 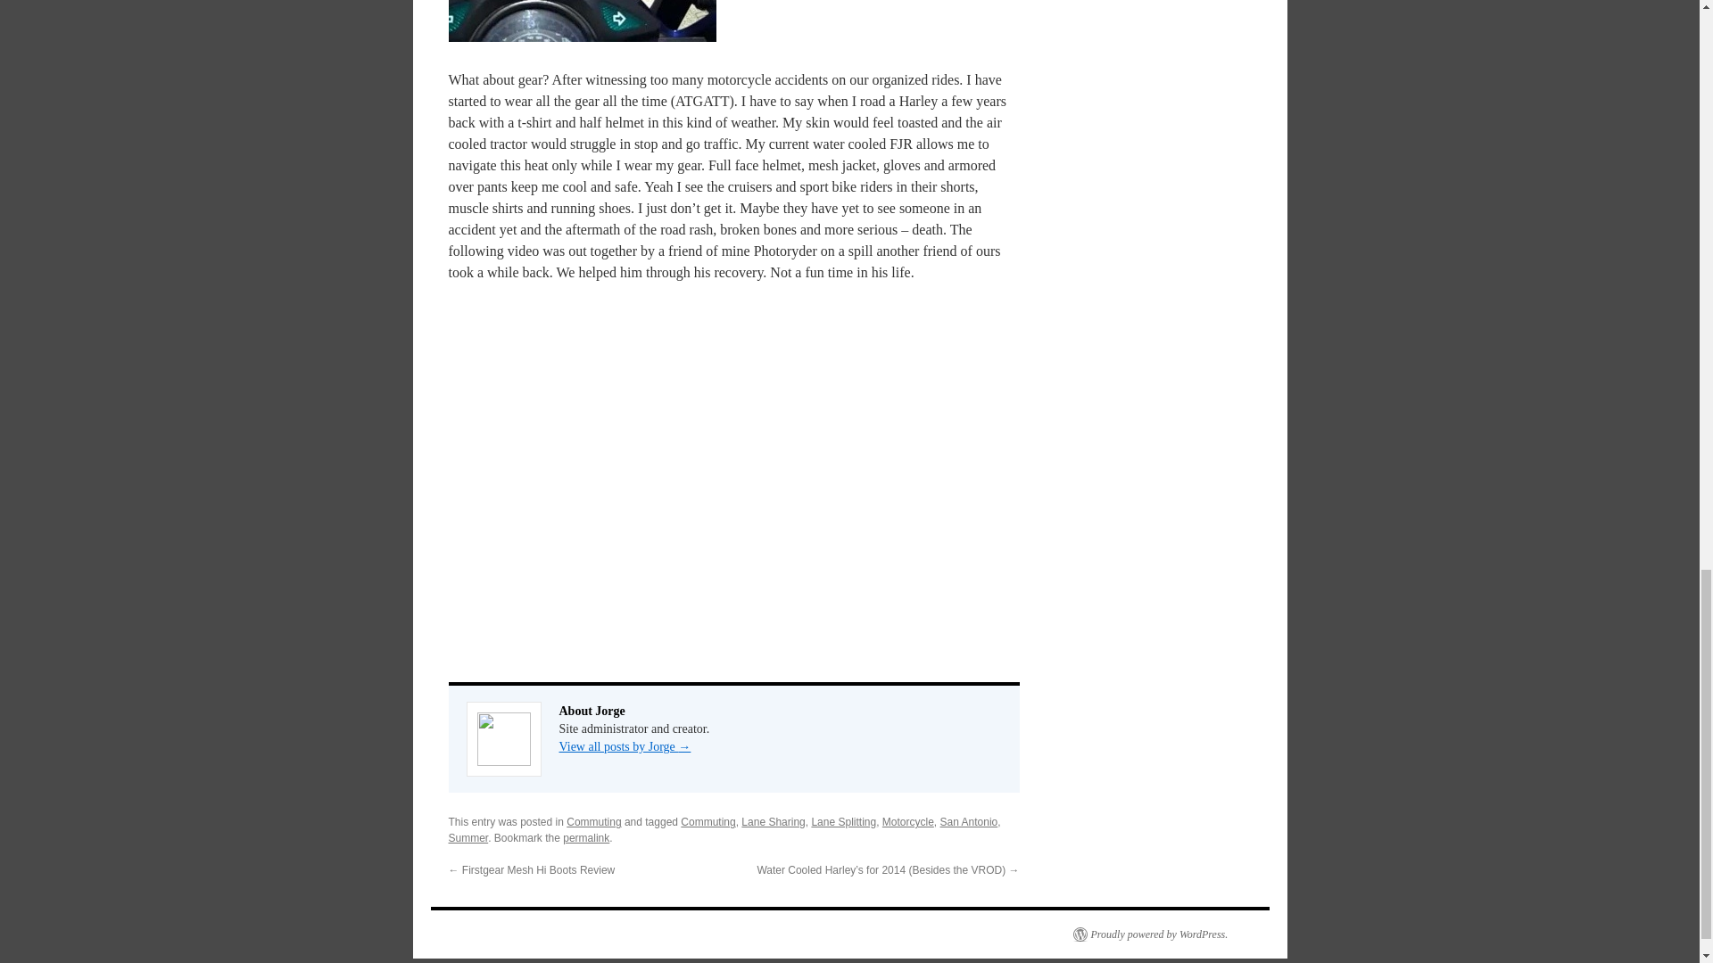 I want to click on San Antonio, so click(x=969, y=821).